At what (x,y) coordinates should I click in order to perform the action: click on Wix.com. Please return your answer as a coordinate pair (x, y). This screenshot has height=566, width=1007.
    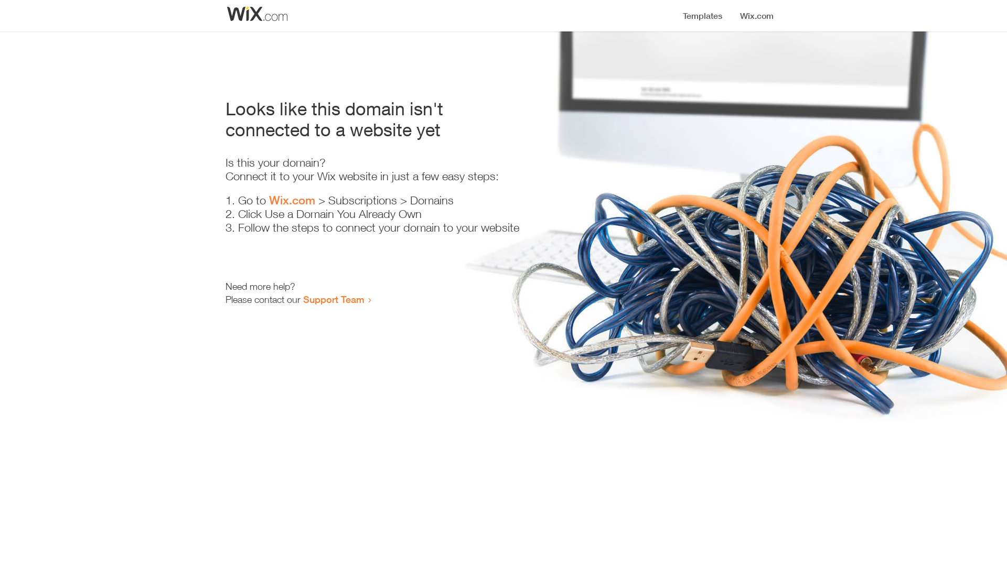
    Looking at the image, I should click on (292, 200).